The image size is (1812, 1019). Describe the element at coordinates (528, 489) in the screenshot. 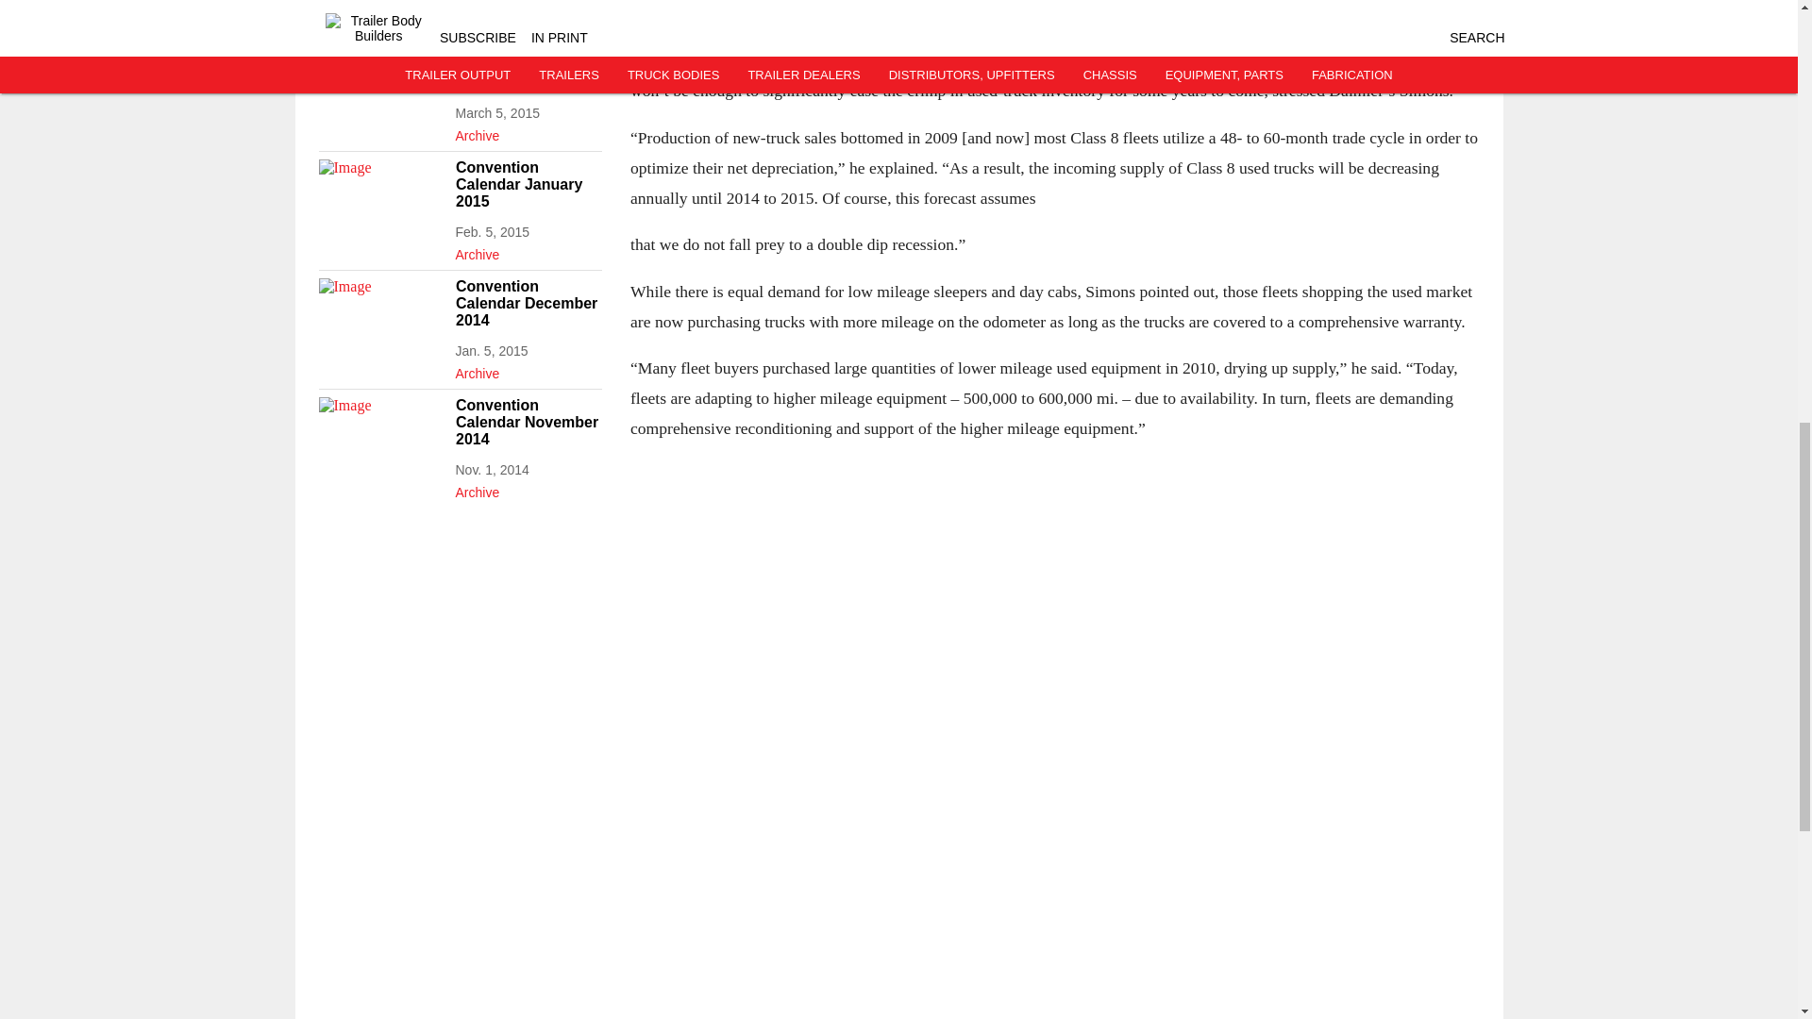

I see `Archive` at that location.